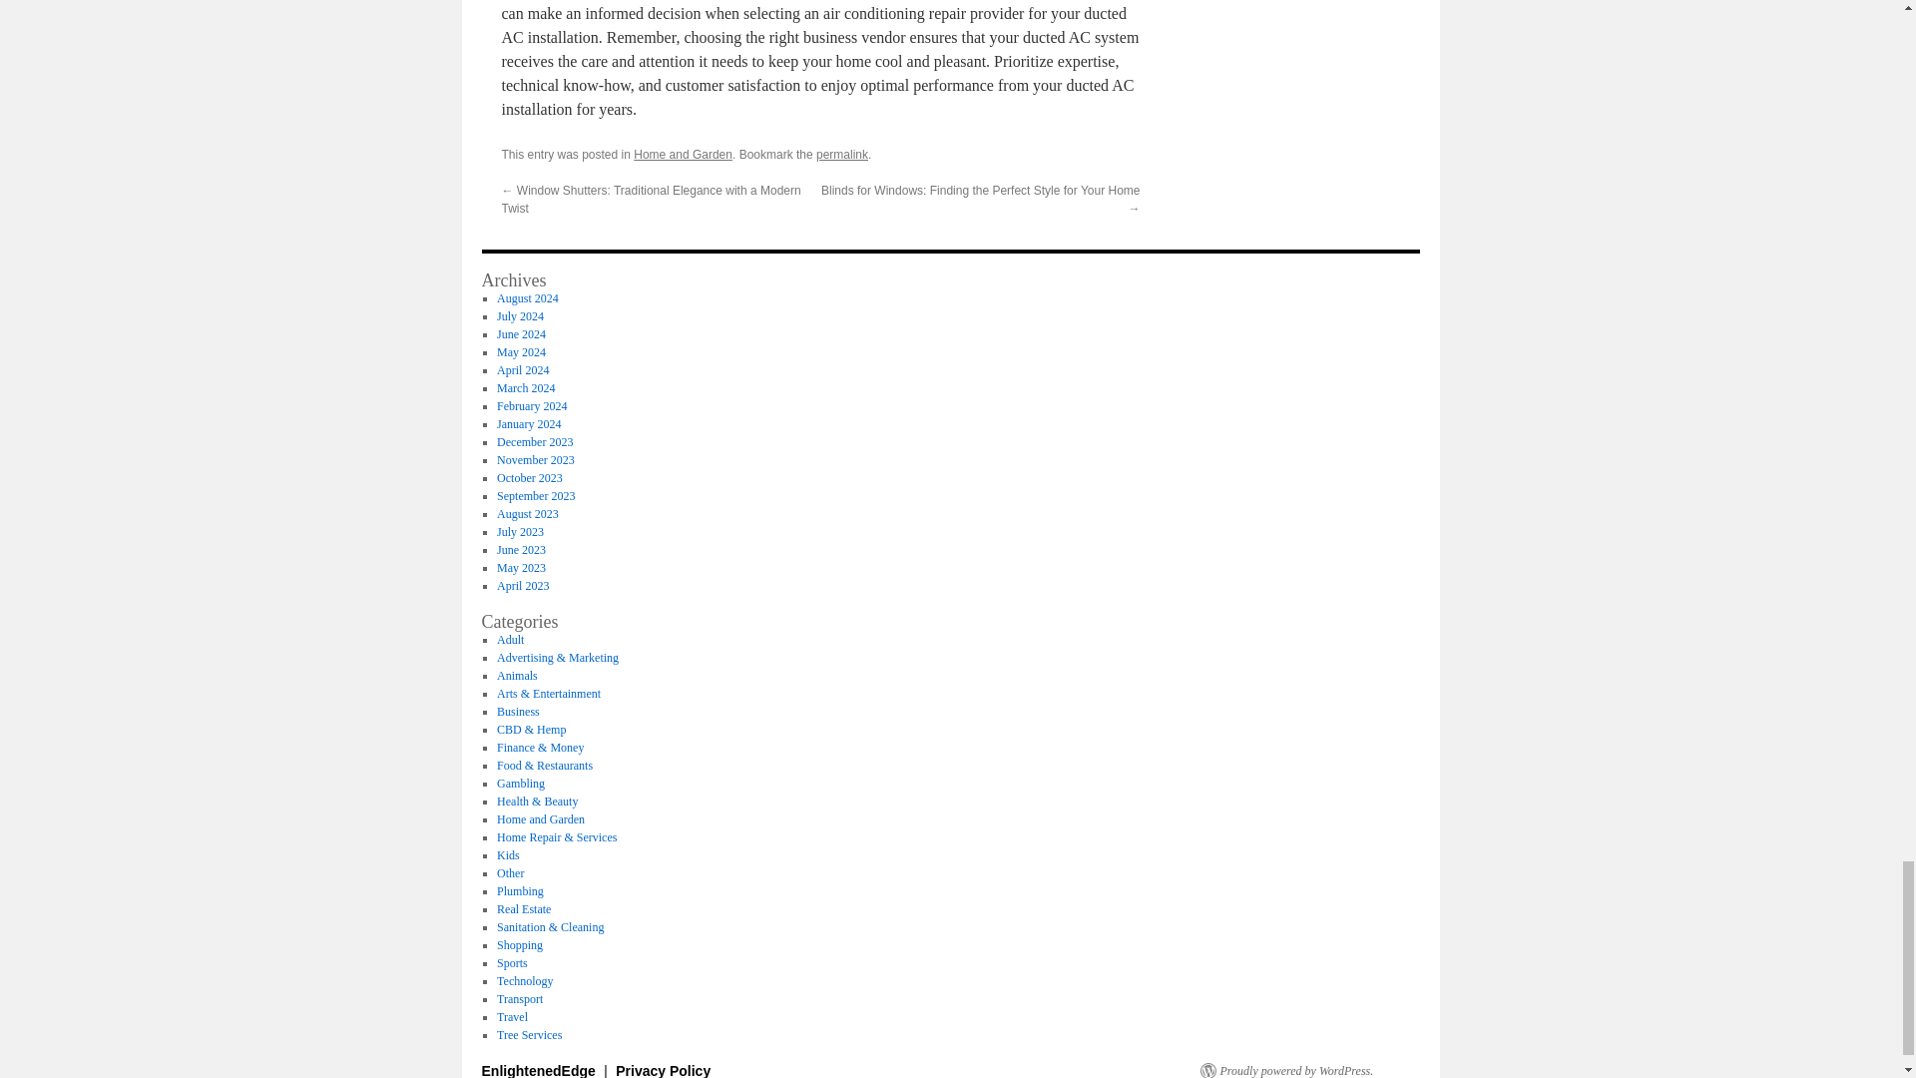 The image size is (1916, 1078). Describe the element at coordinates (521, 550) in the screenshot. I see `June 2023` at that location.